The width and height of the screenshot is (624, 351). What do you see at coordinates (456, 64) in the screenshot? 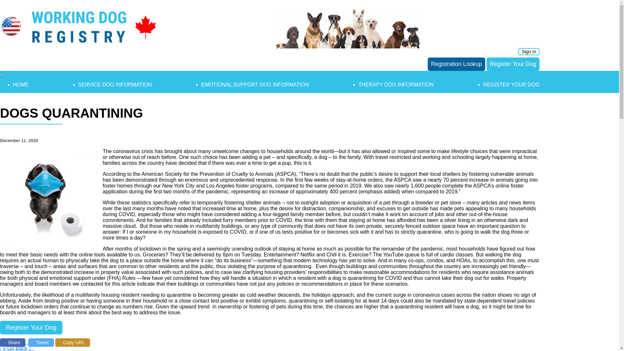
I see `Registration Lookup` at bounding box center [456, 64].